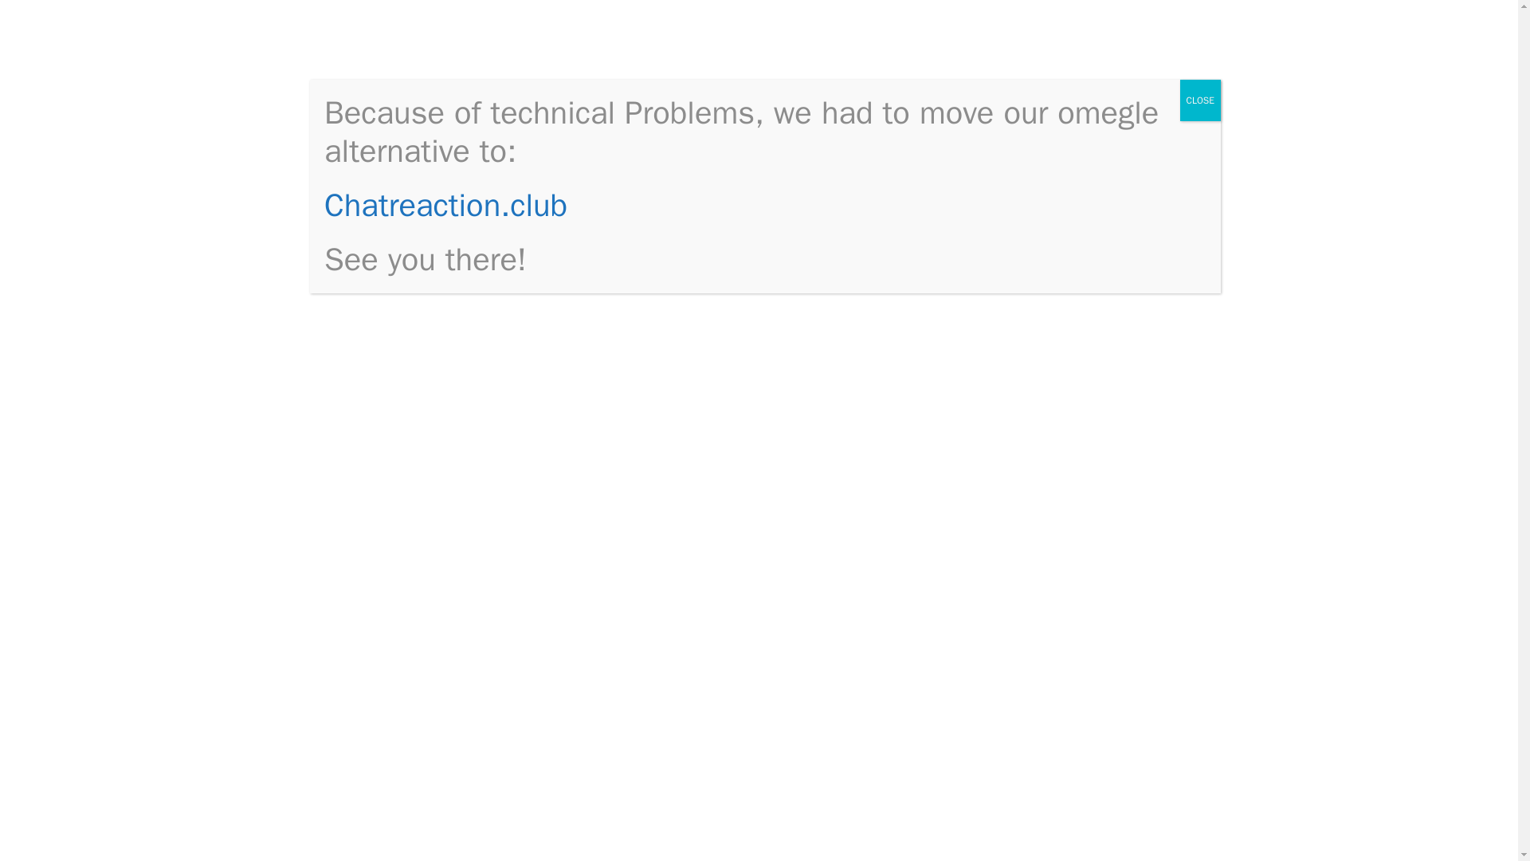 The width and height of the screenshot is (1530, 861). I want to click on Dirty talk chat online, so click(1071, 499).